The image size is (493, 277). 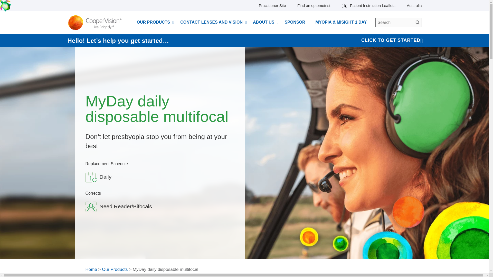 What do you see at coordinates (417, 23) in the screenshot?
I see `Search` at bounding box center [417, 23].